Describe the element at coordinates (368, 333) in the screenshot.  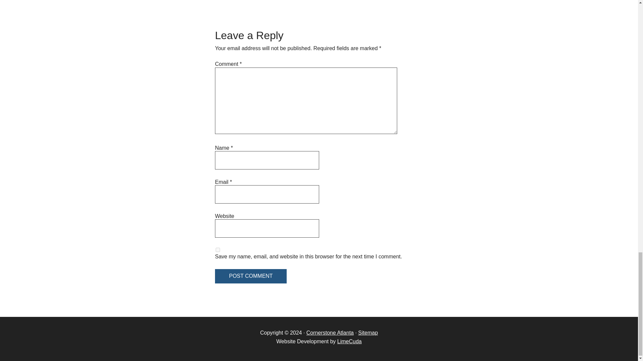
I see `Sitemap` at that location.